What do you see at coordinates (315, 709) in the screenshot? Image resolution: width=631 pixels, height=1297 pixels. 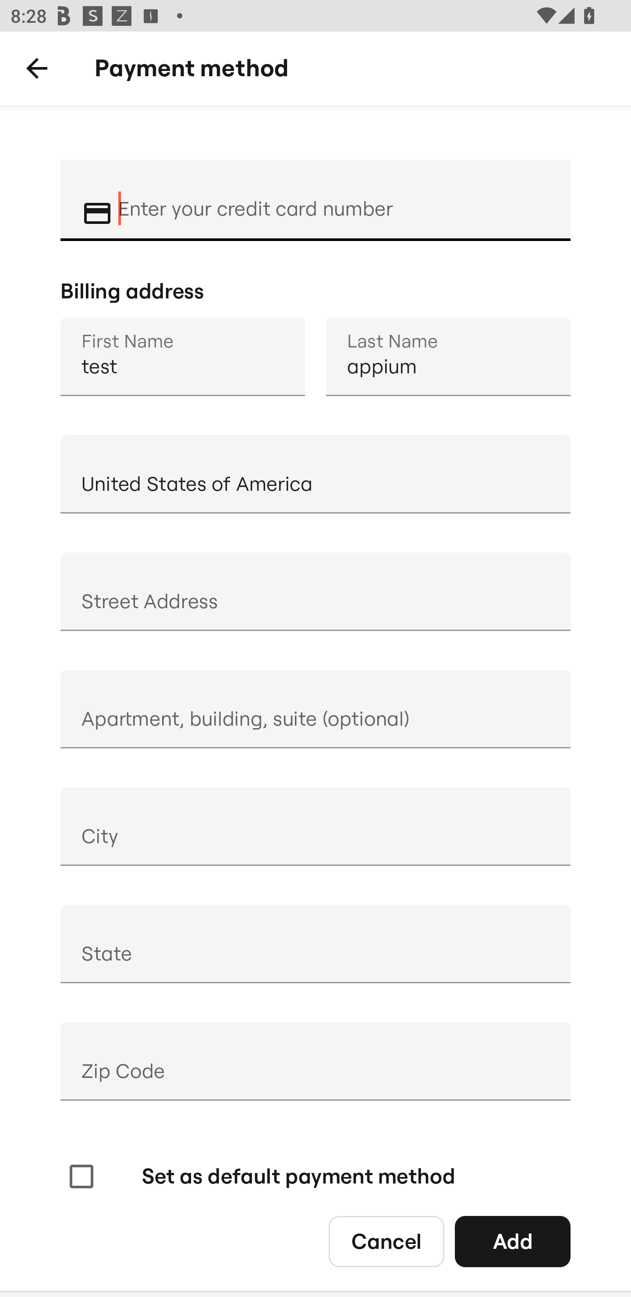 I see `Apartment, building, suite (optional)` at bounding box center [315, 709].